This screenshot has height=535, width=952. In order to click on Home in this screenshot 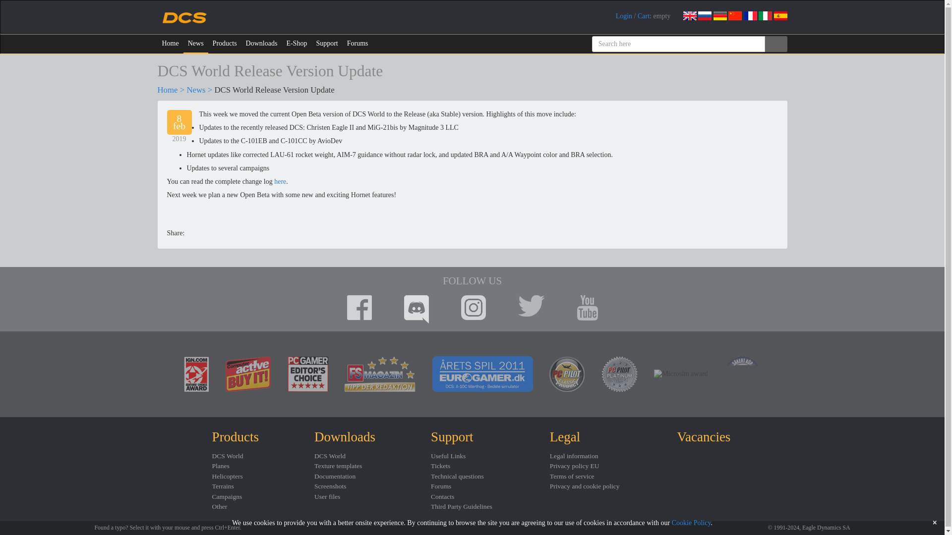, I will do `click(171, 44)`.